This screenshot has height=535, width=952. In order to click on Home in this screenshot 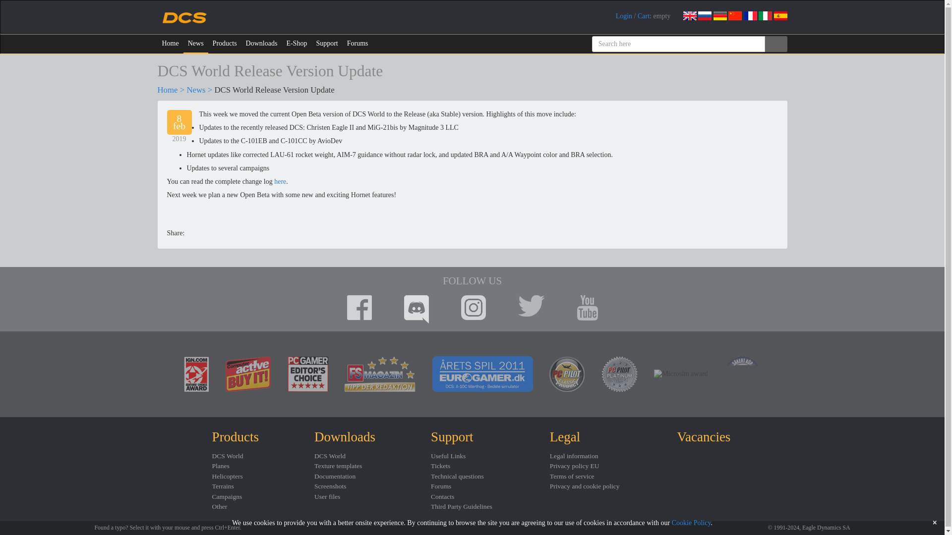, I will do `click(171, 44)`.